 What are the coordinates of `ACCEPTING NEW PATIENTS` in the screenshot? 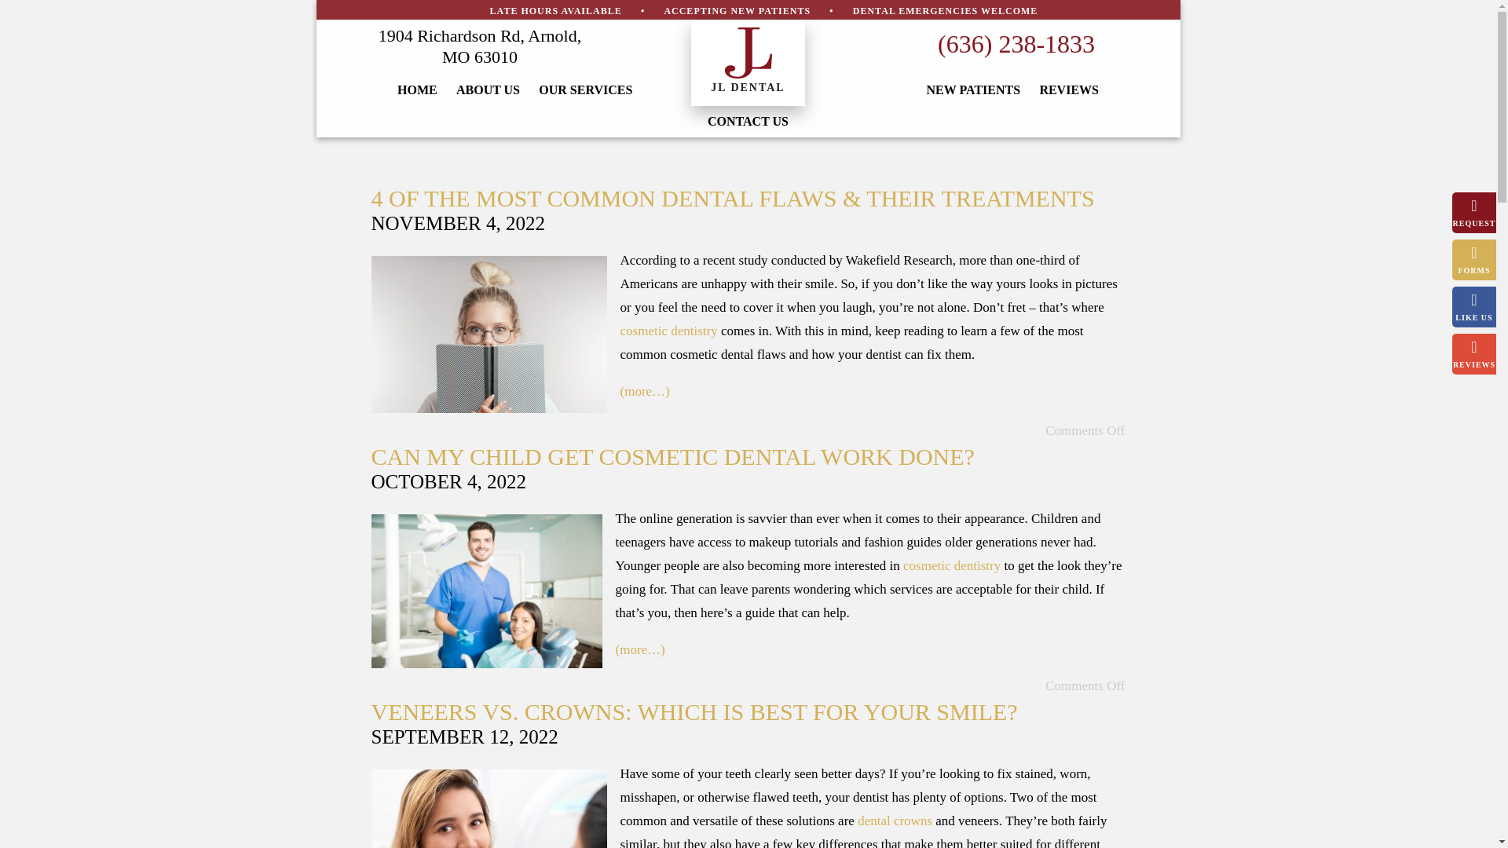 It's located at (737, 10).